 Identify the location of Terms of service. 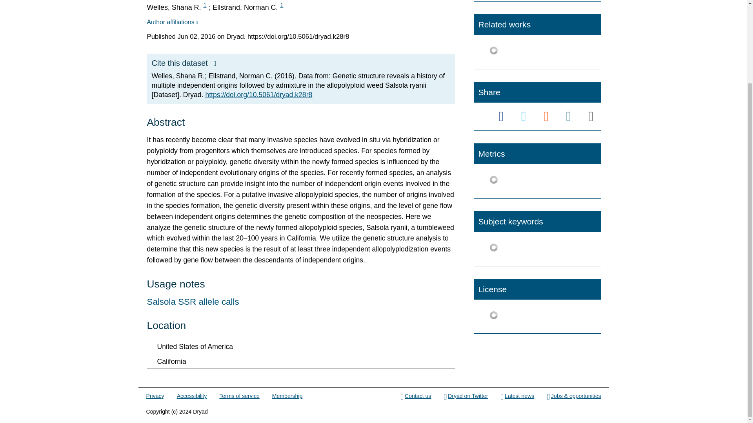
(239, 396).